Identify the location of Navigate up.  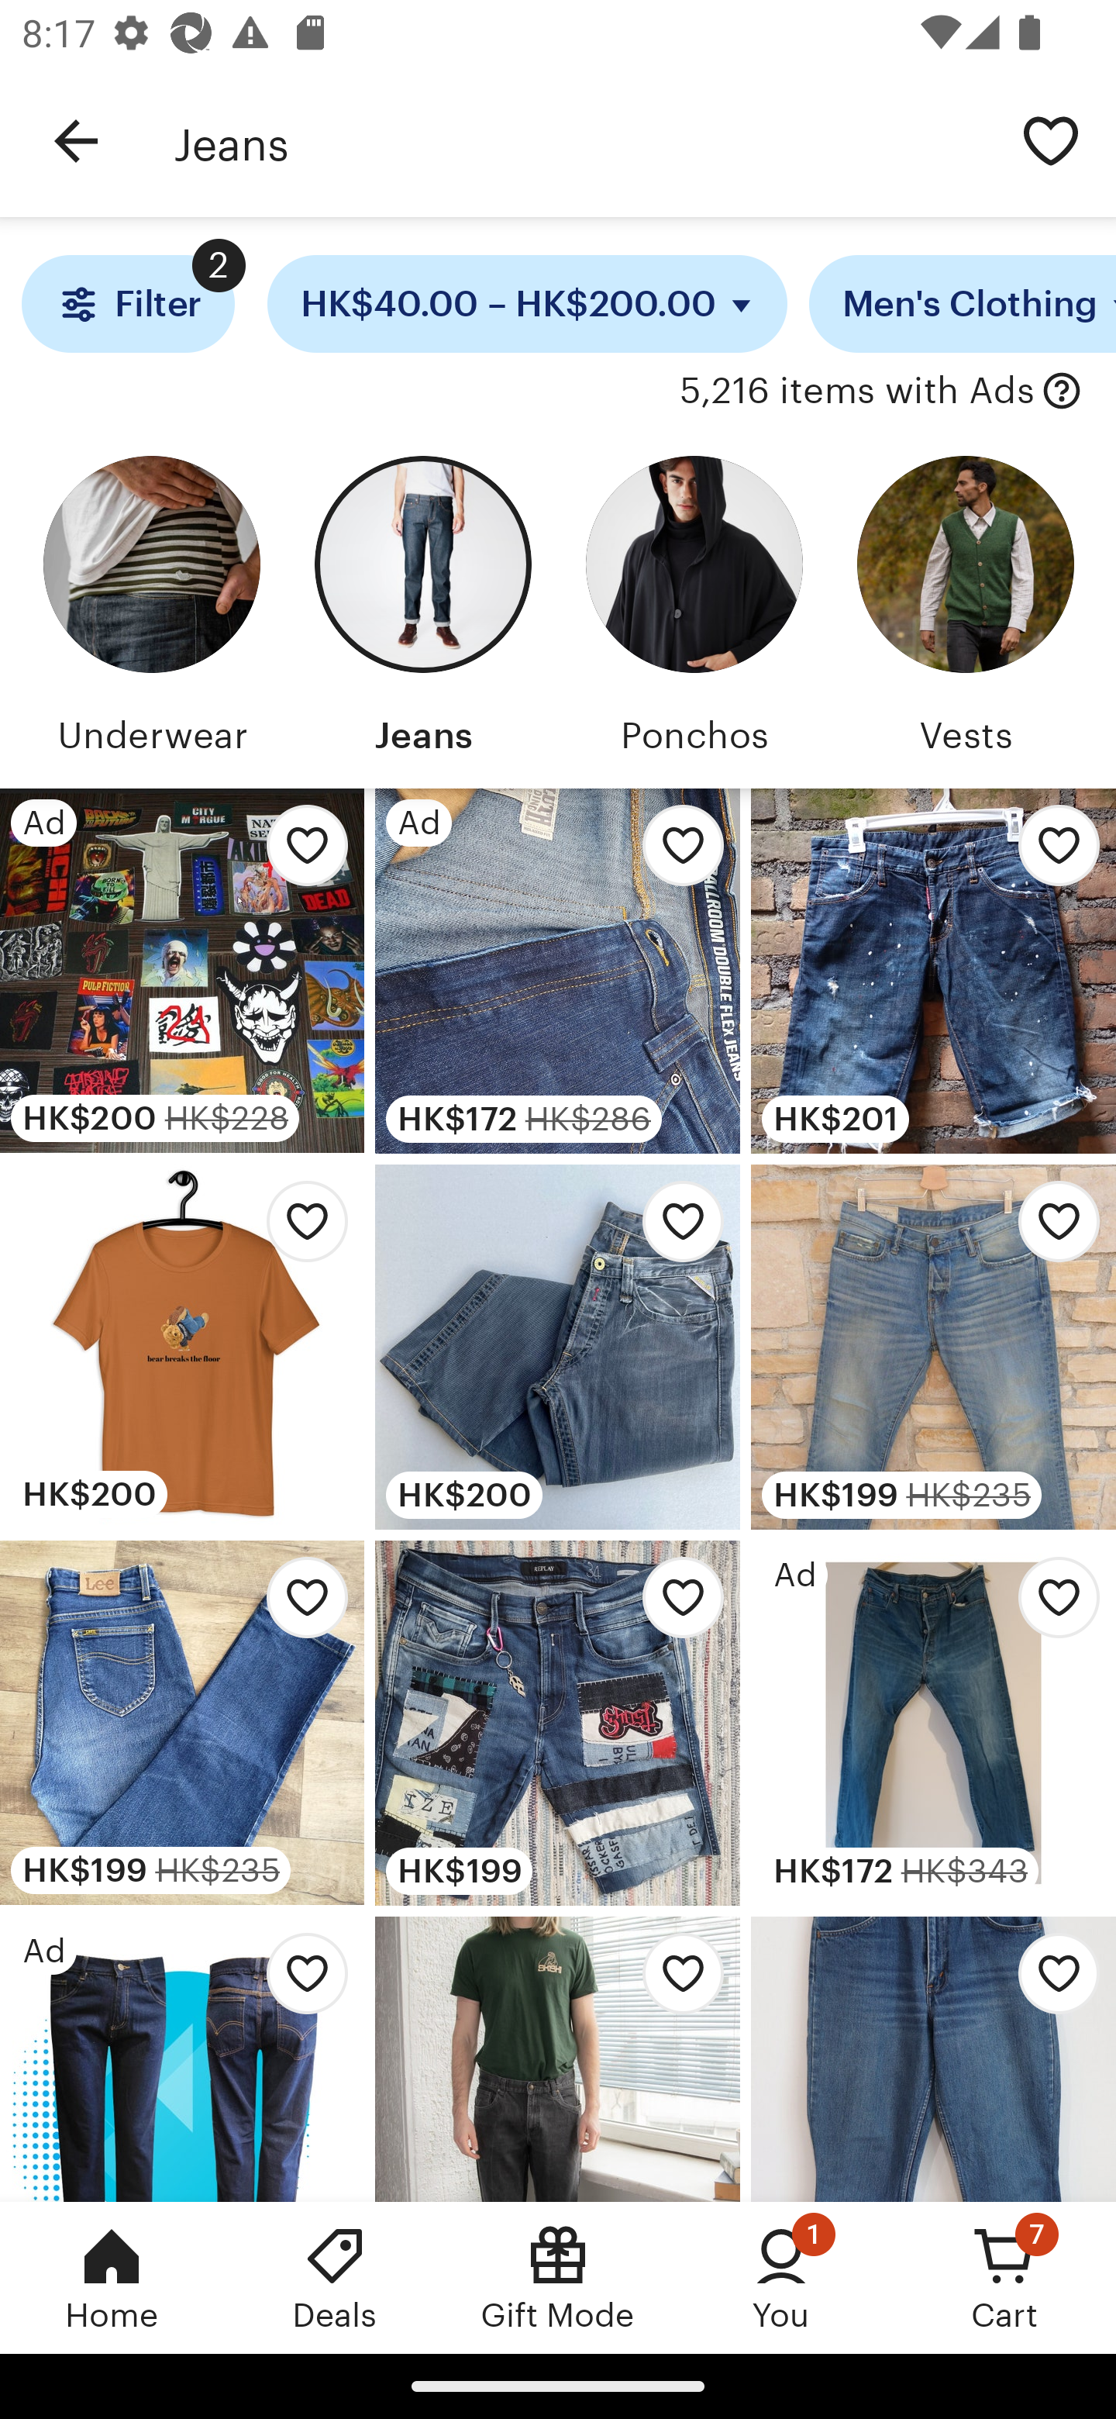
(76, 141).